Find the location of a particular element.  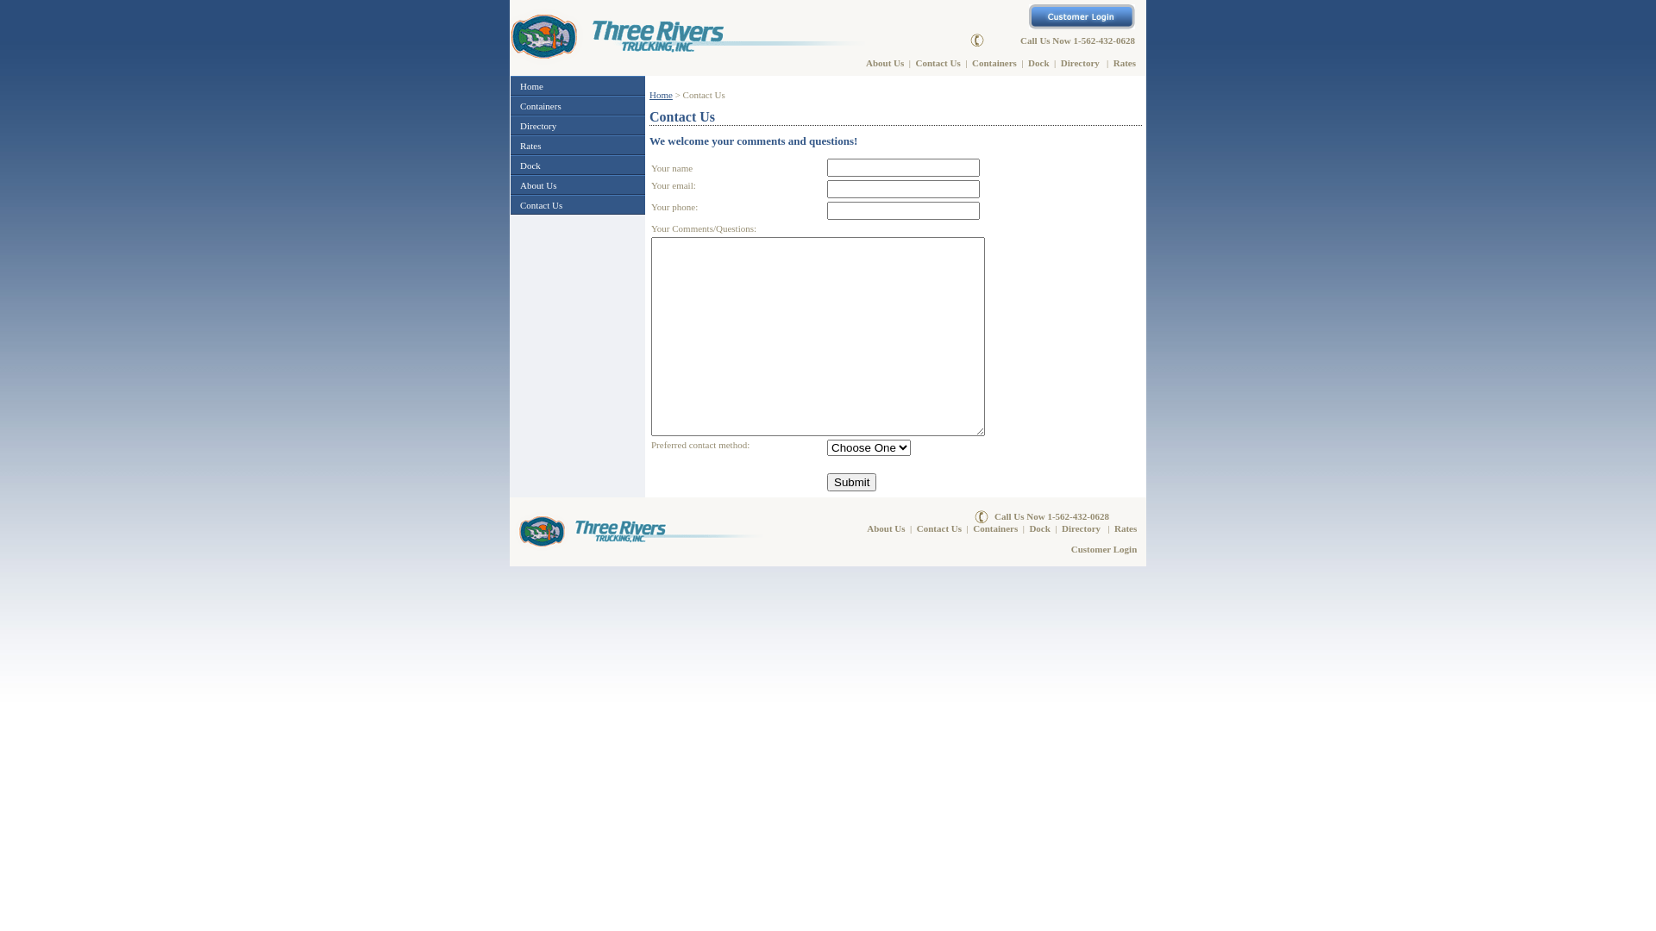

Directory is located at coordinates (1080, 62).